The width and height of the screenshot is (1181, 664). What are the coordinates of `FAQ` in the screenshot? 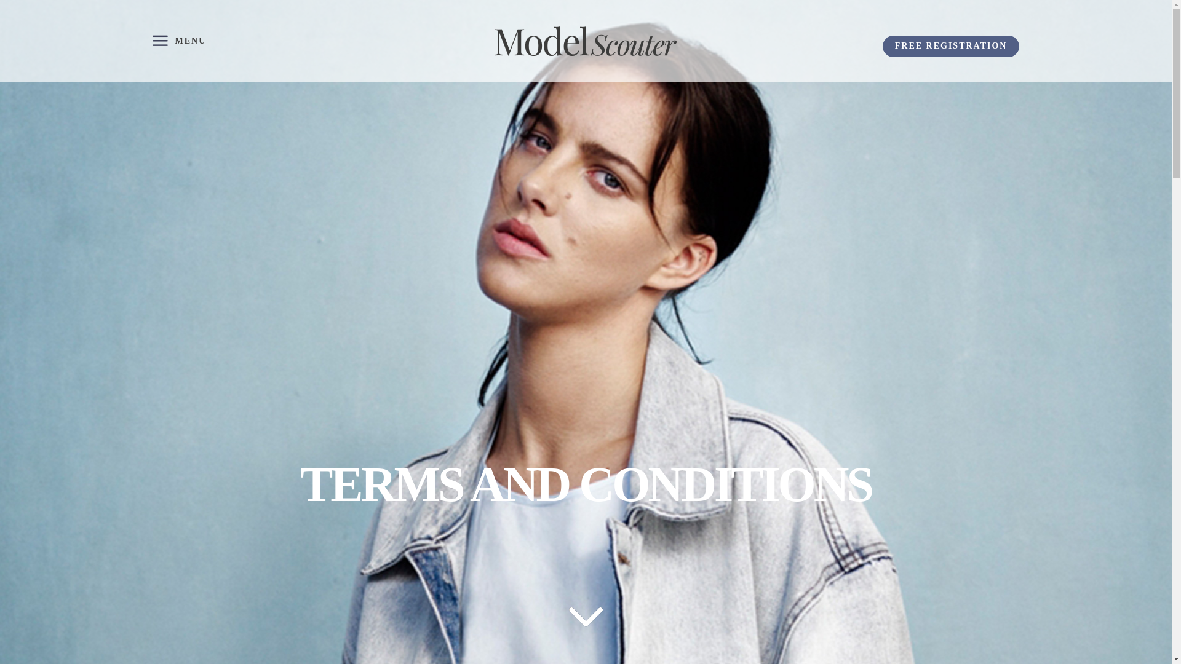 It's located at (819, 475).